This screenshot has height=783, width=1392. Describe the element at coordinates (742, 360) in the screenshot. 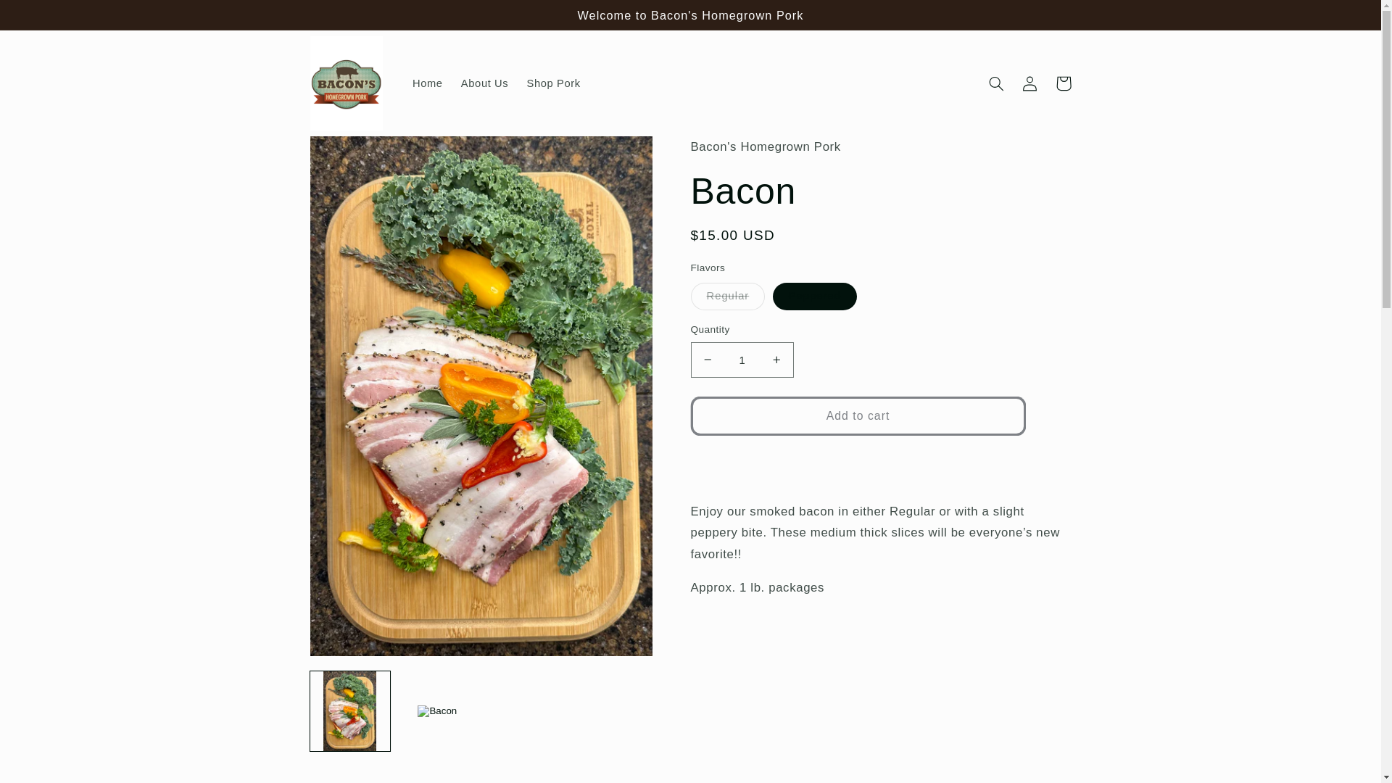

I see `1` at that location.